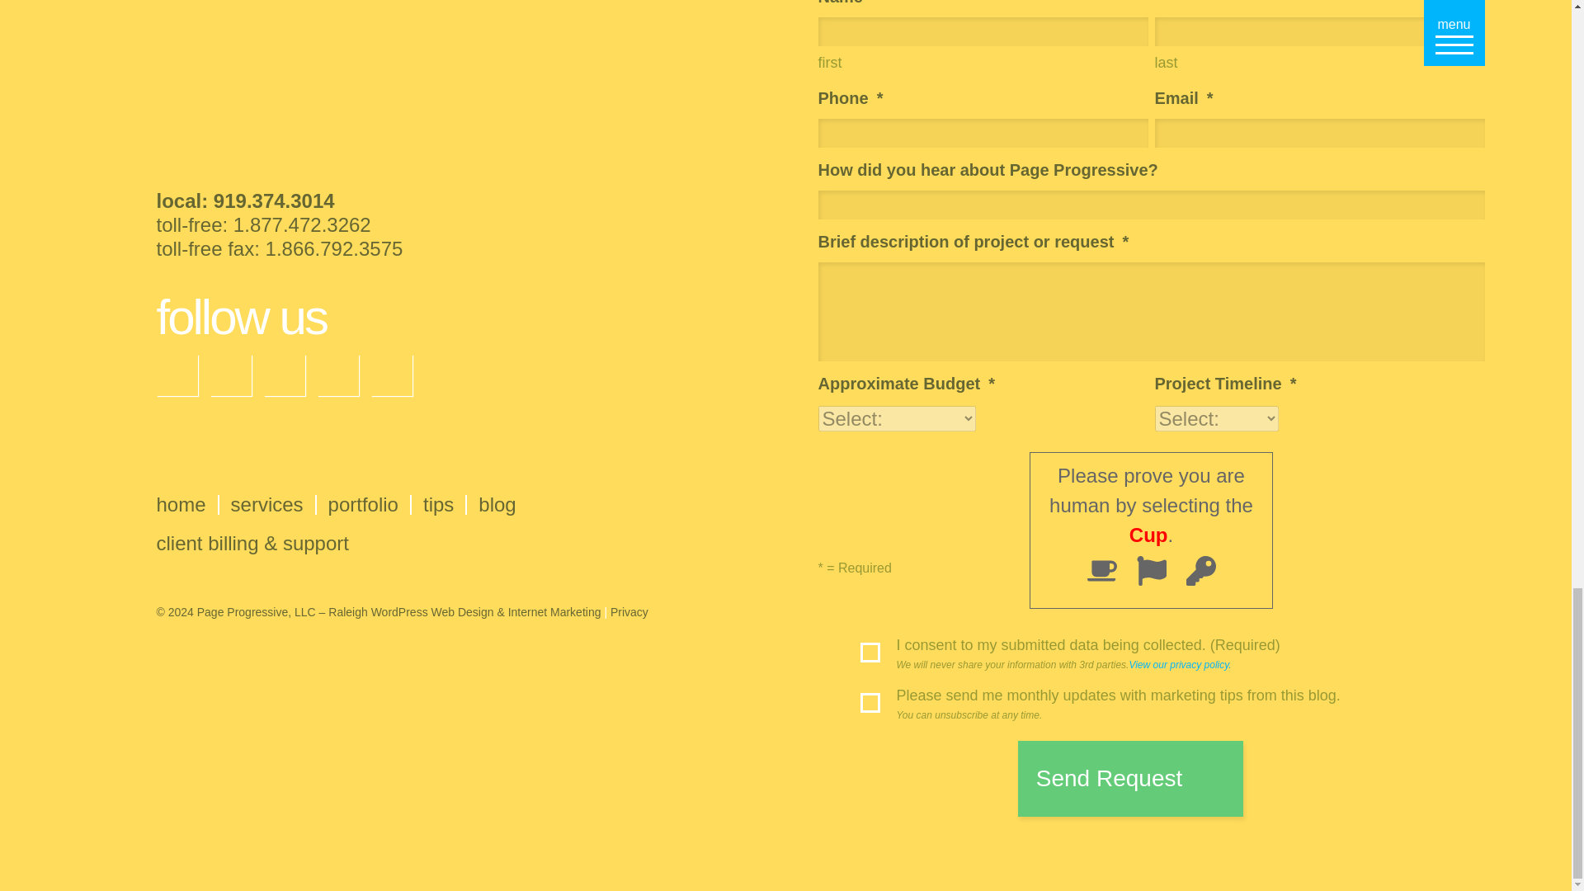  I want to click on services, so click(267, 505).